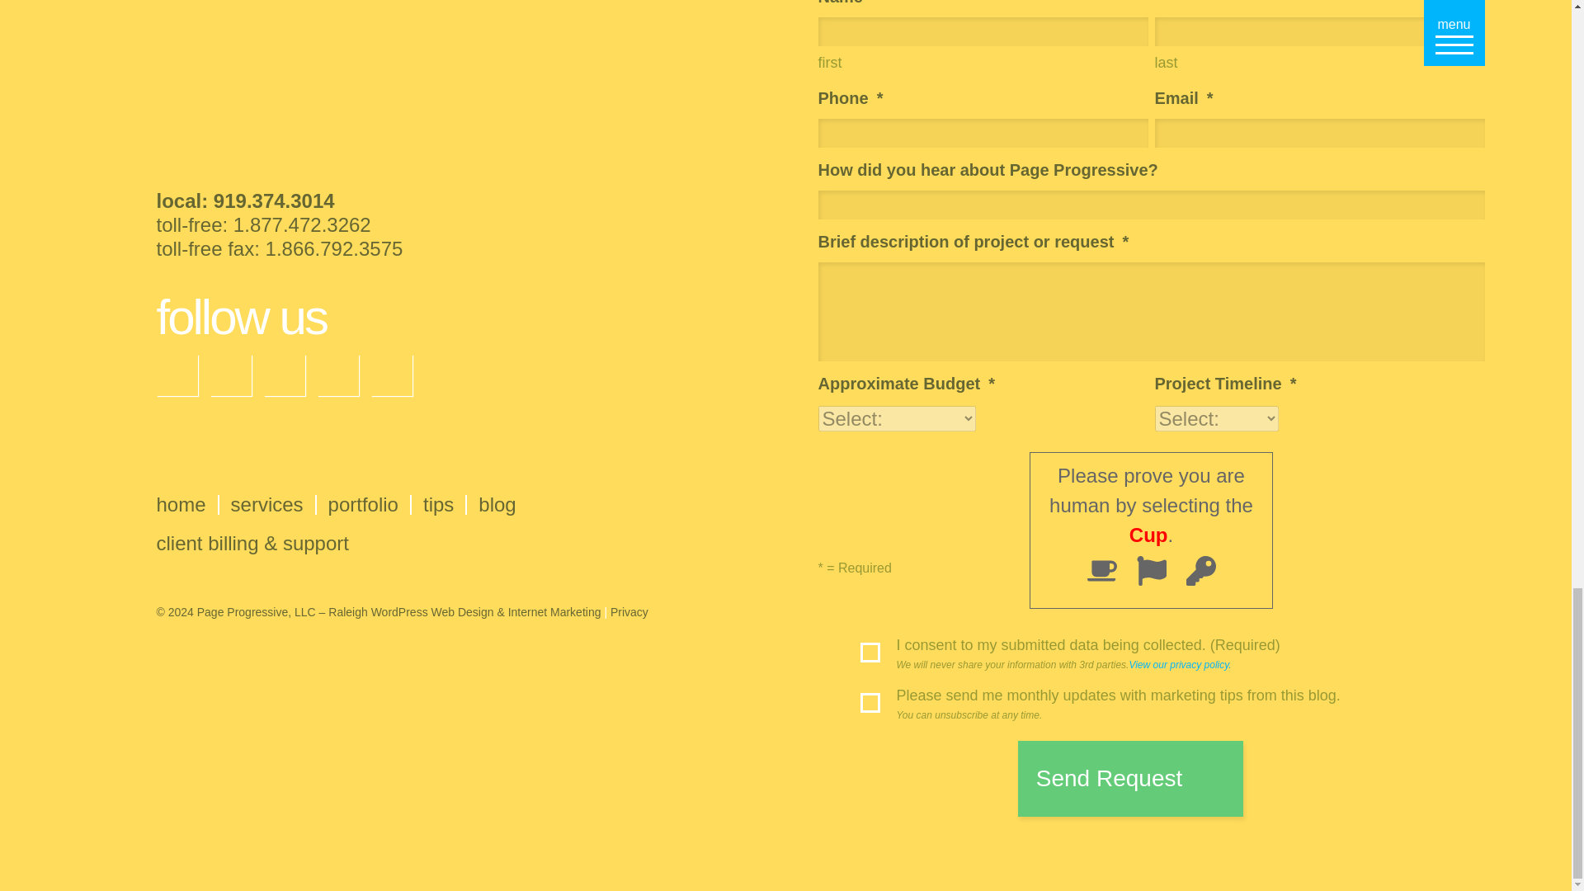  I want to click on services, so click(267, 505).